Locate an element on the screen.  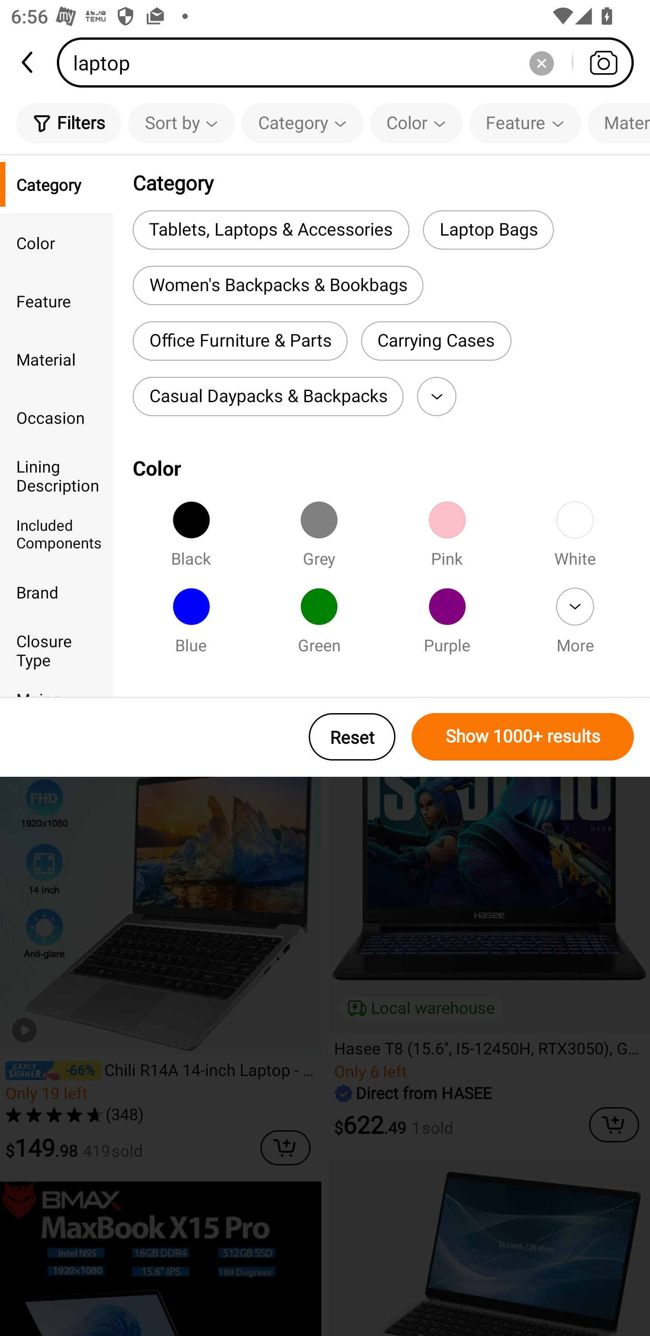
Office Furniture & Parts is located at coordinates (240, 341).